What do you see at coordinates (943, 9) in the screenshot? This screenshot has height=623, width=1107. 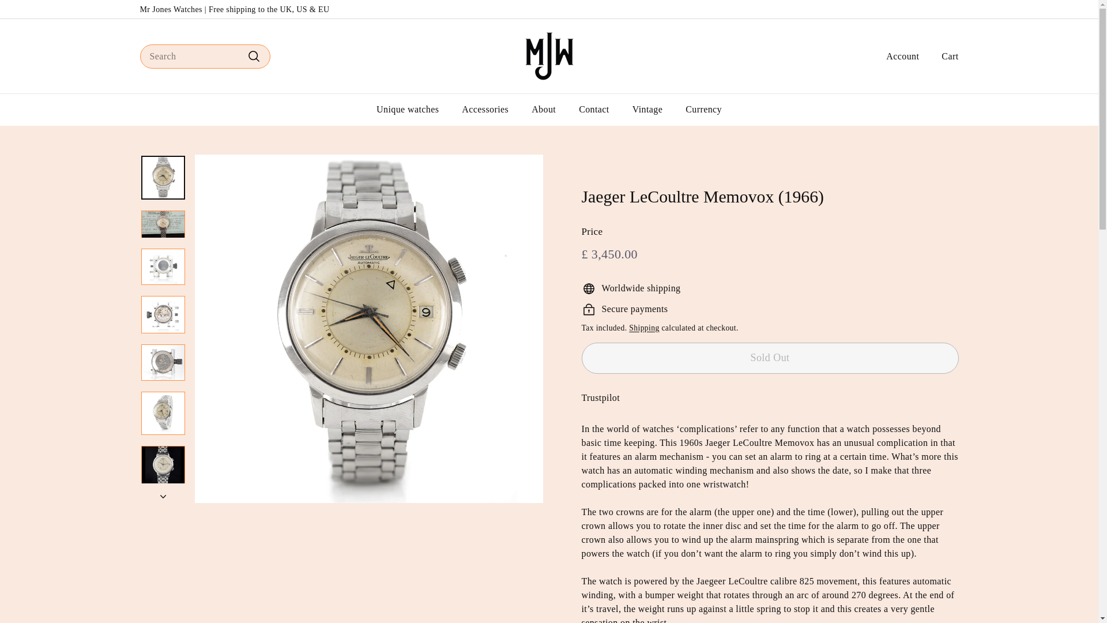 I see `Facebook` at bounding box center [943, 9].